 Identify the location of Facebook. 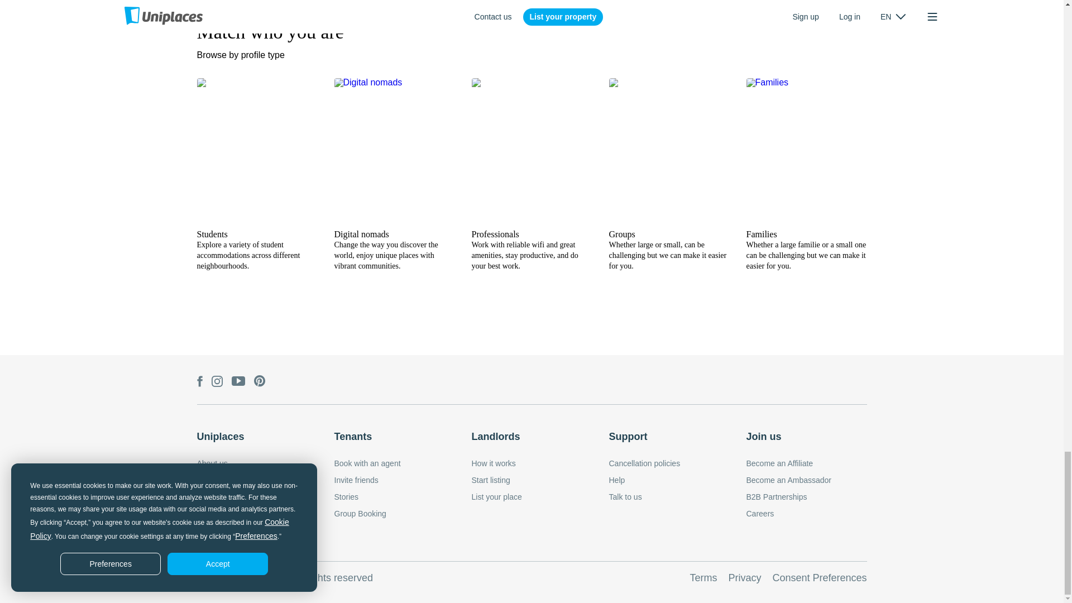
(199, 382).